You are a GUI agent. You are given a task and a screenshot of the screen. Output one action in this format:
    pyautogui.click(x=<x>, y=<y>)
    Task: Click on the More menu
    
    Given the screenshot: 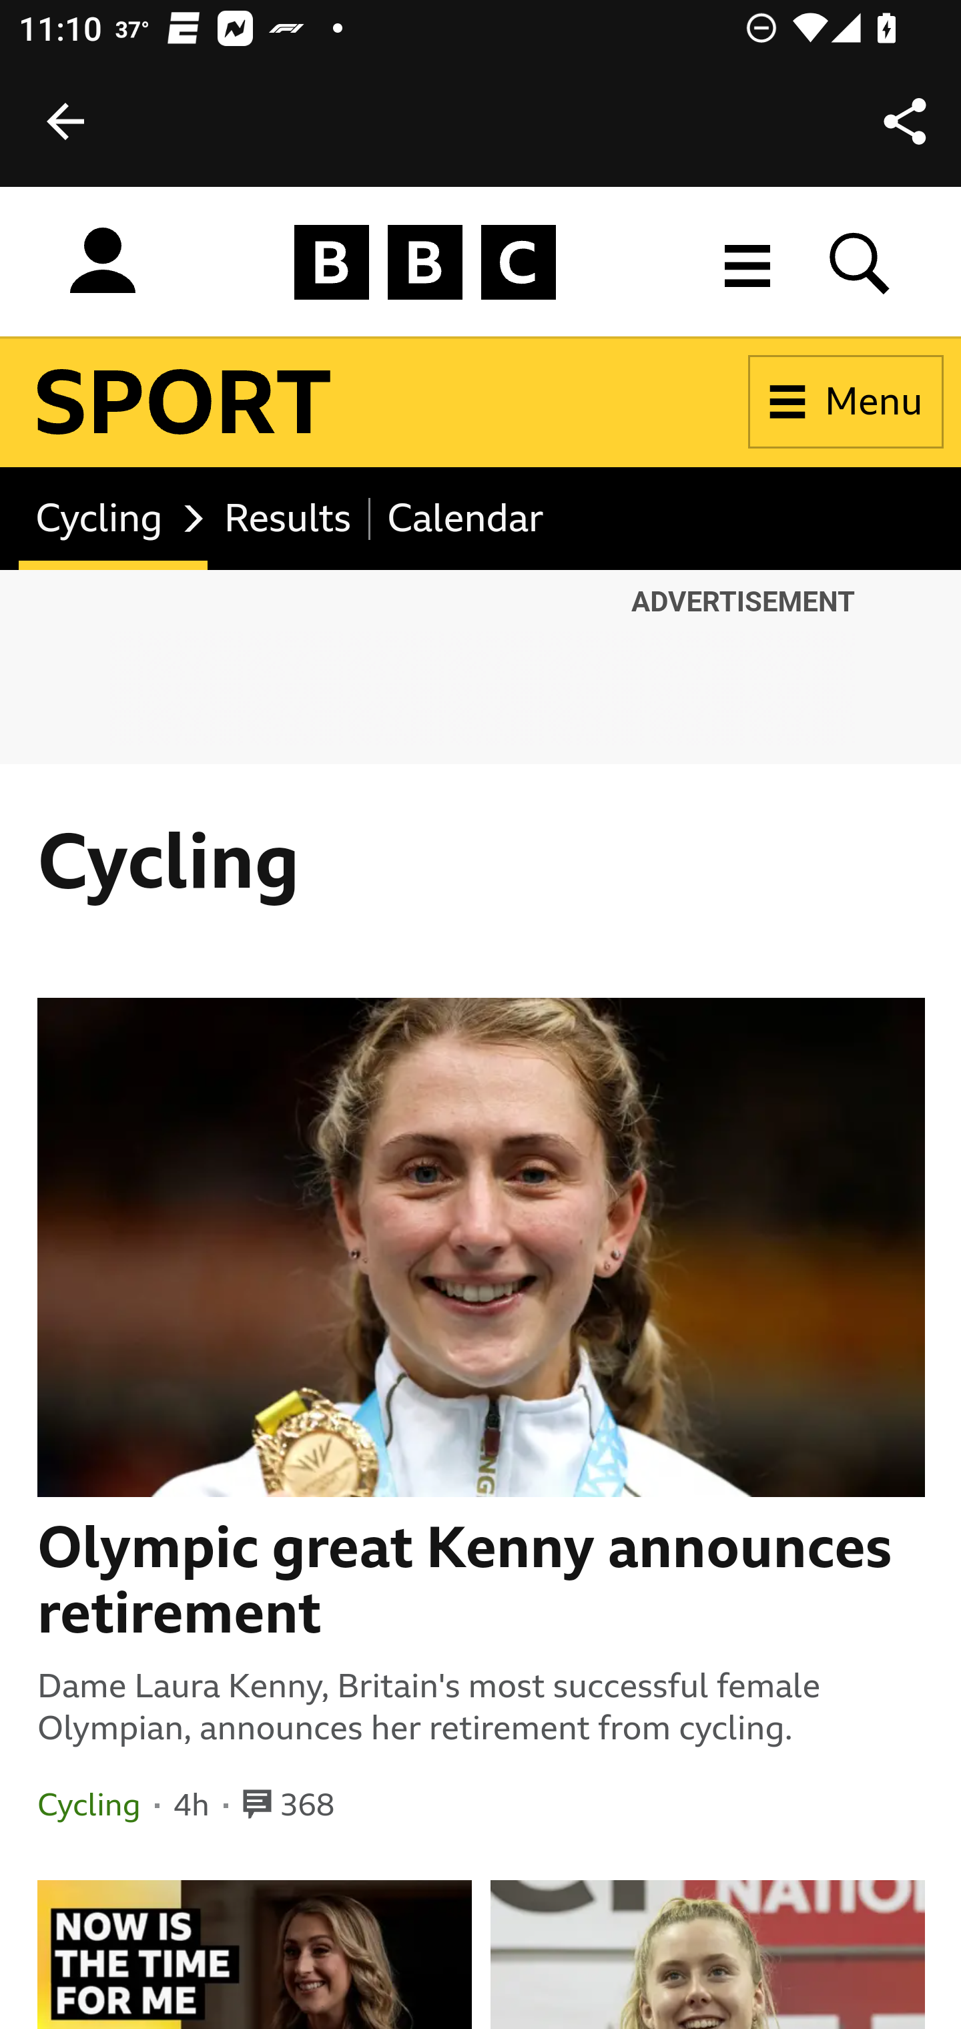 What is the action you would take?
    pyautogui.click(x=747, y=262)
    